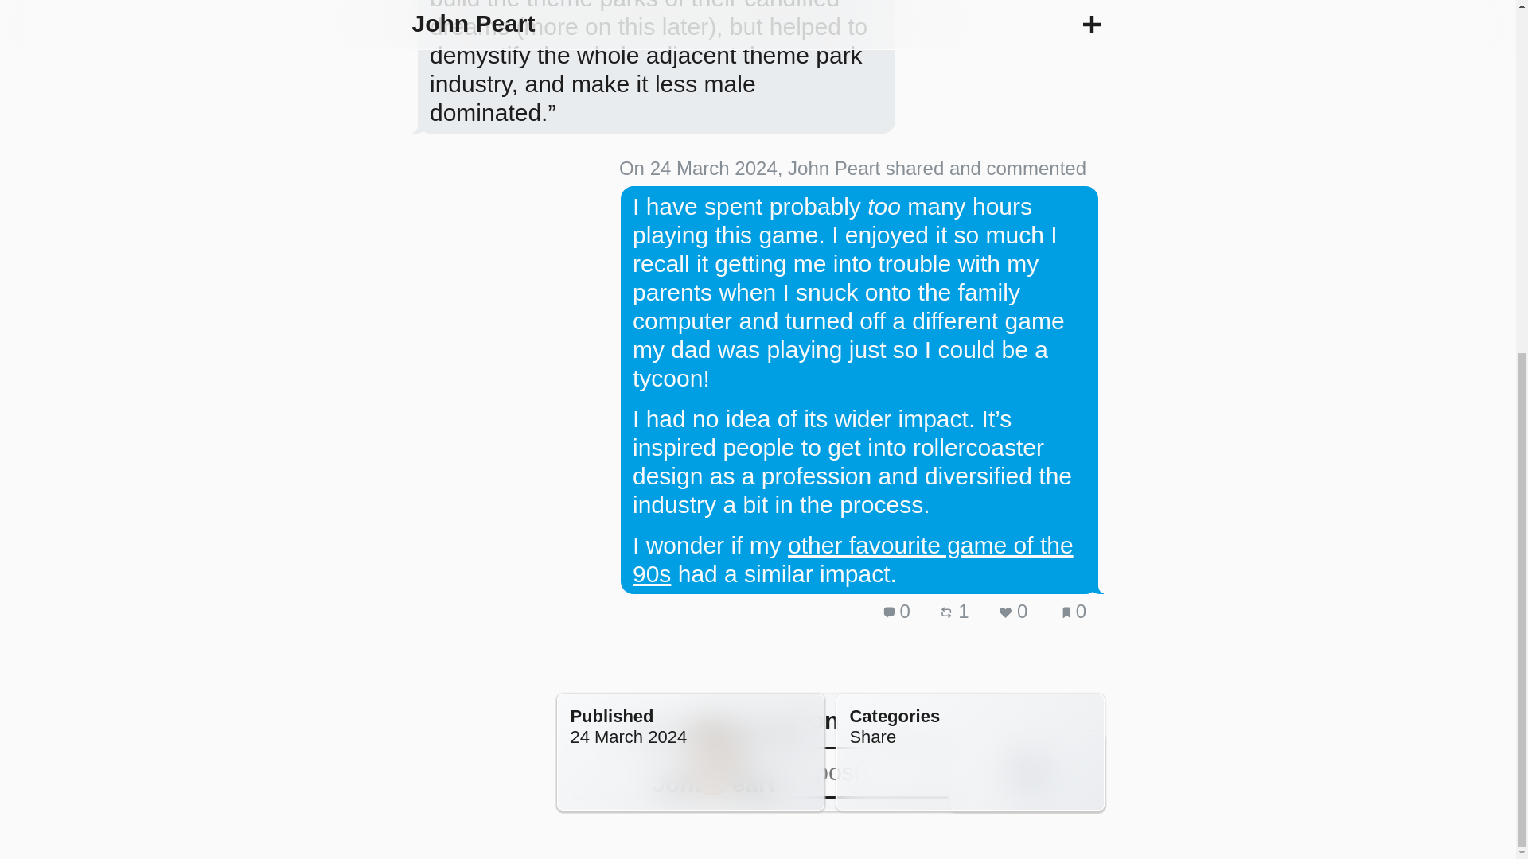  Describe the element at coordinates (853, 558) in the screenshot. I see `other favourite game of the 90s` at that location.